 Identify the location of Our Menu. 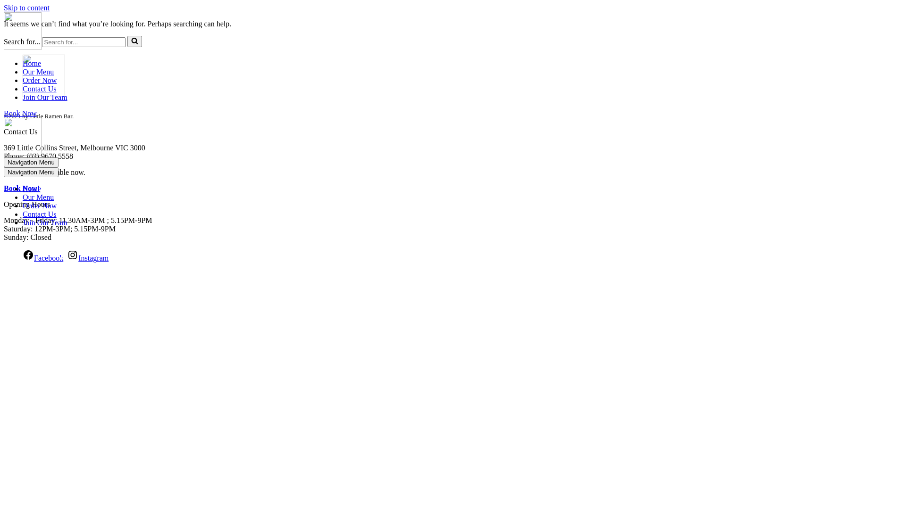
(38, 197).